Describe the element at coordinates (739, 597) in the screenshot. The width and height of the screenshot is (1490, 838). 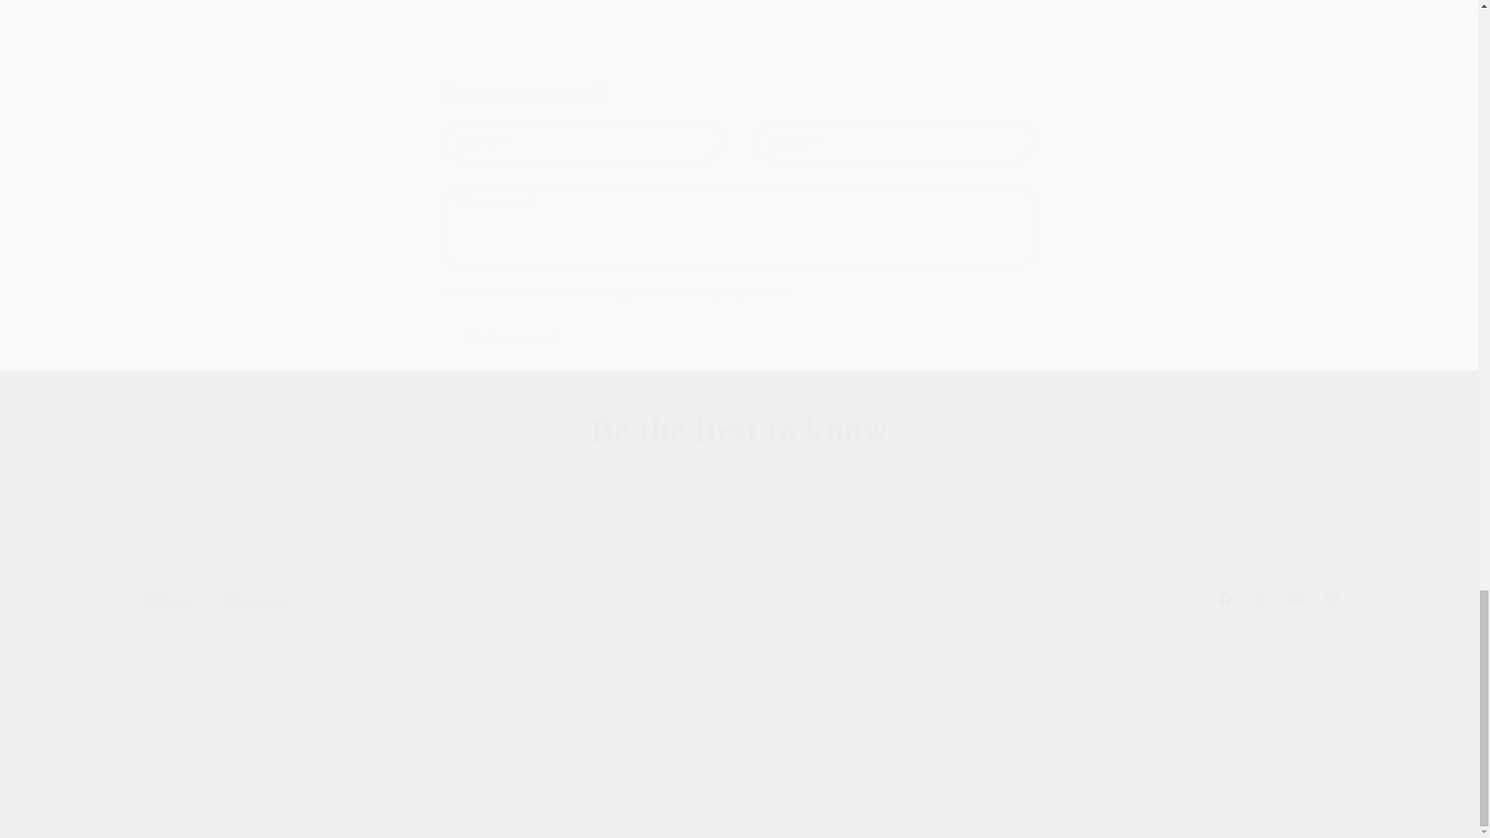
I see `Be the first to know` at that location.